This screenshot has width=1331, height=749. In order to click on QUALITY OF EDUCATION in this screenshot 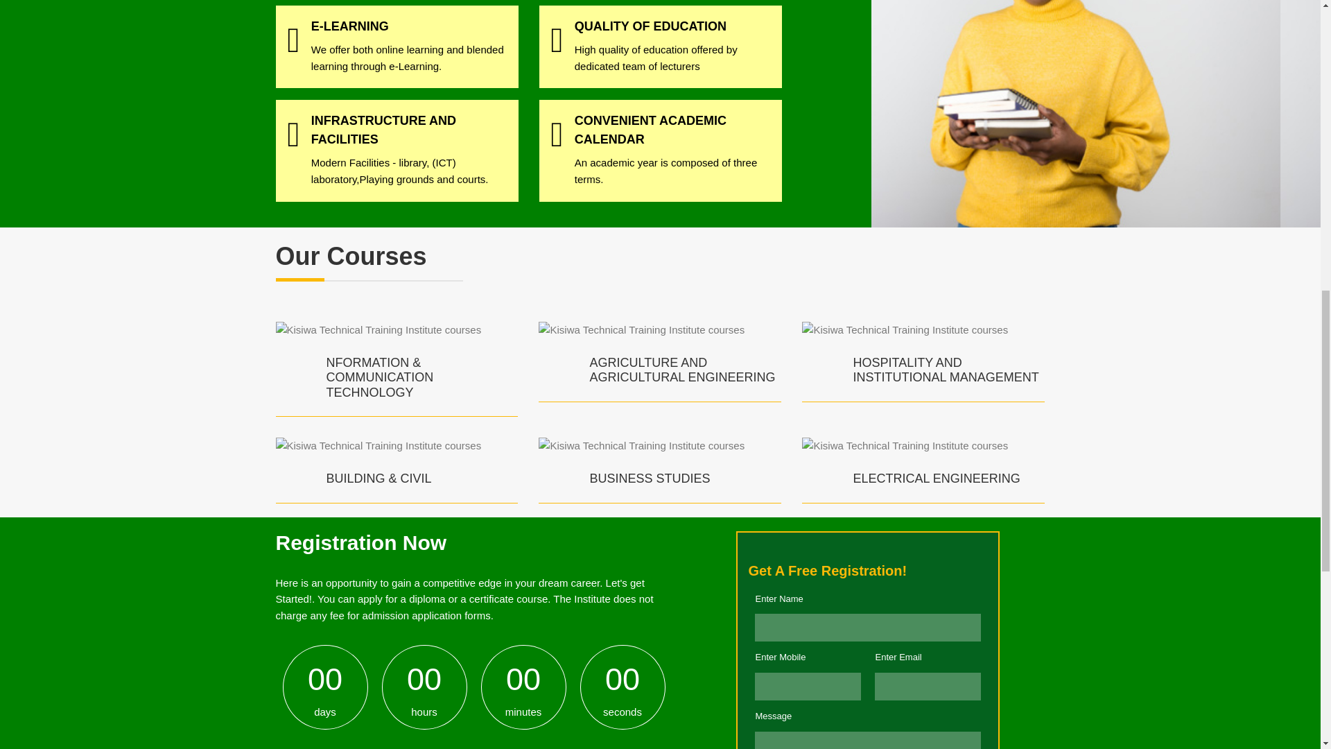, I will do `click(650, 26)`.